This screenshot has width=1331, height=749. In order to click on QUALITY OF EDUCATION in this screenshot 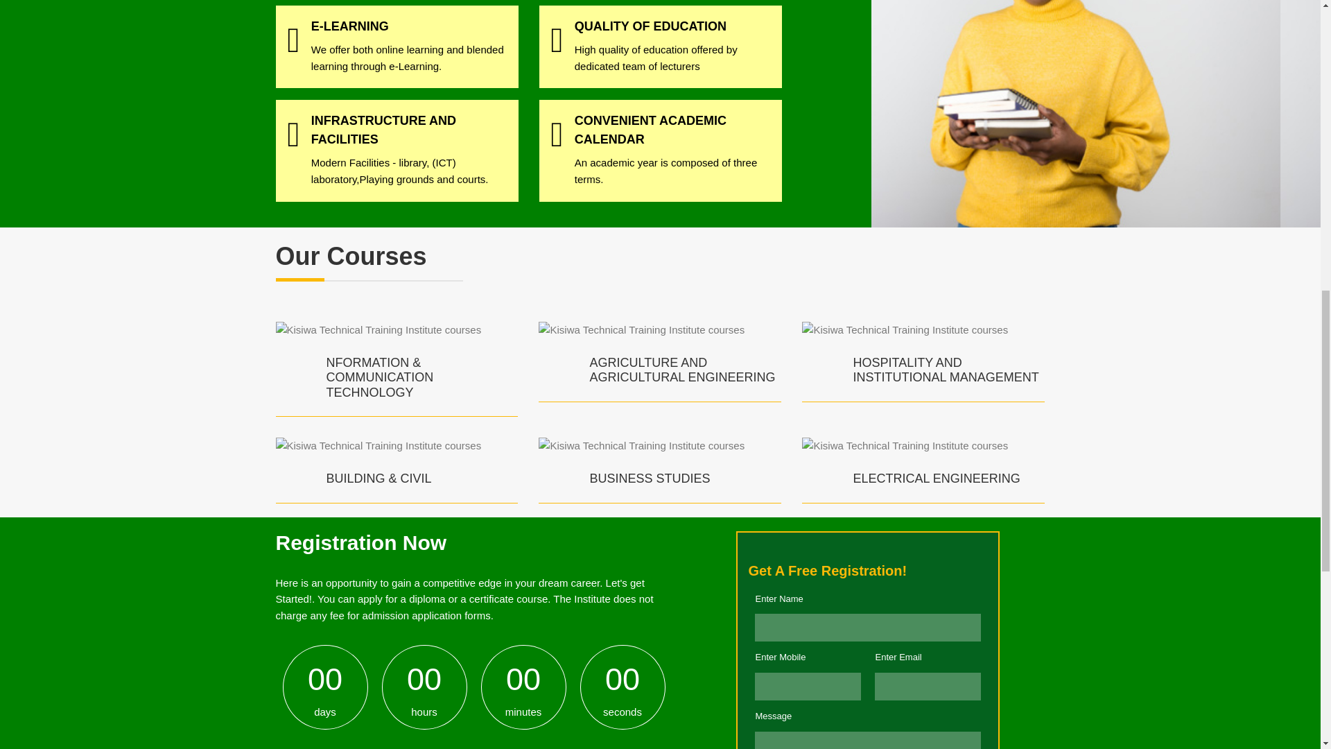, I will do `click(650, 26)`.